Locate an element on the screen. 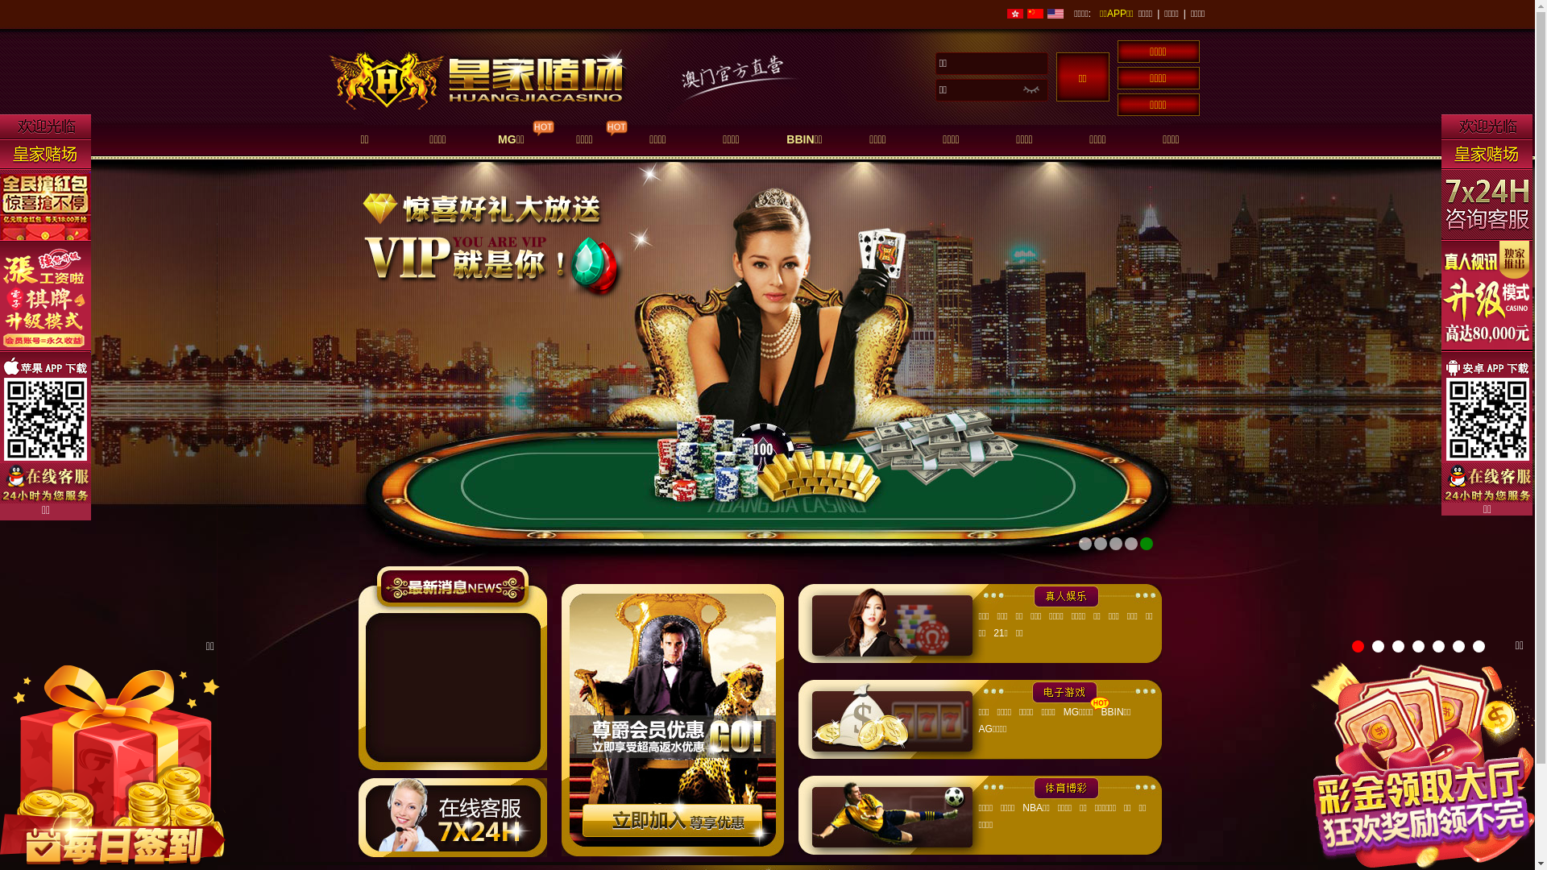 The width and height of the screenshot is (1547, 870). 1 is located at coordinates (1358, 646).